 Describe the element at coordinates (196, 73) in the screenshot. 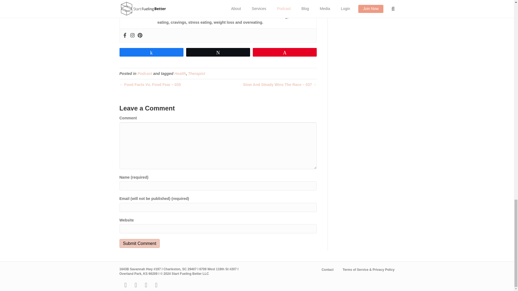

I see `Therapist` at that location.